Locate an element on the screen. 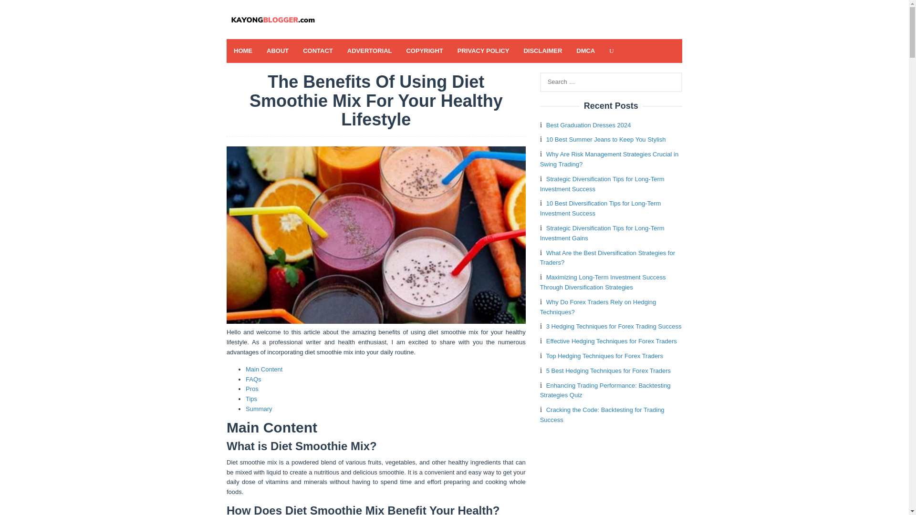 The width and height of the screenshot is (916, 515). Kayong Blogger is located at coordinates (274, 20).